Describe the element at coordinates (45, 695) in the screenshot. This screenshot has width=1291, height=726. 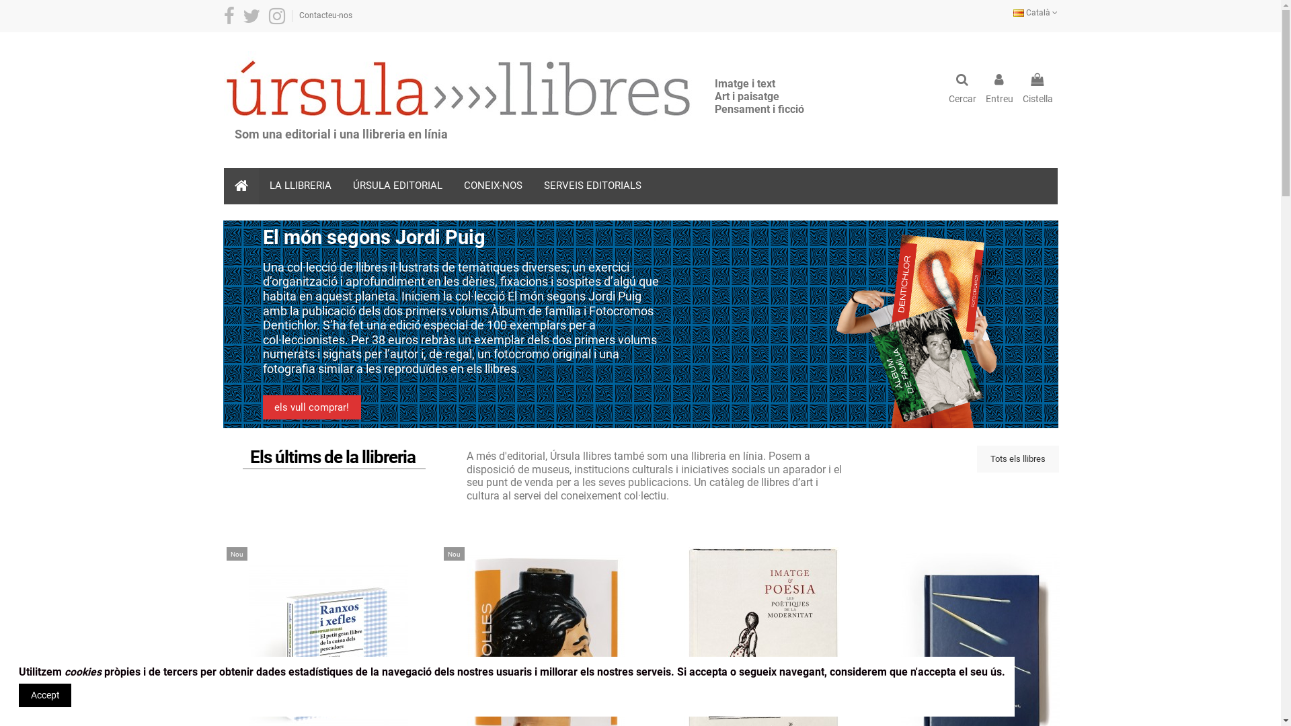
I see `Accept` at that location.